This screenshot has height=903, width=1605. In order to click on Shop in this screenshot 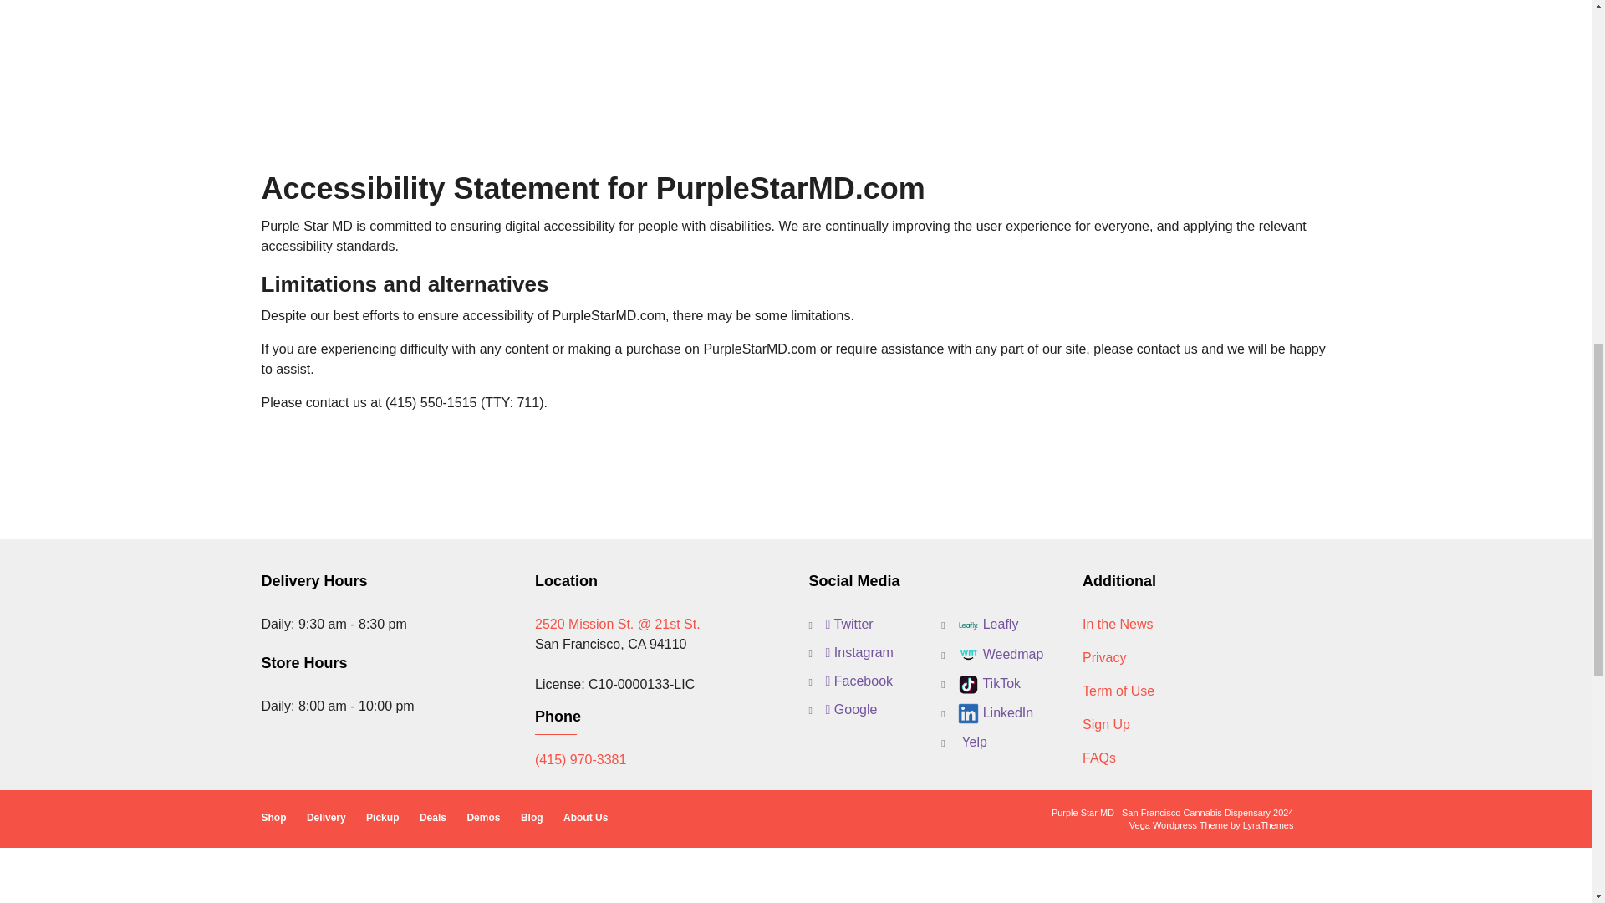, I will do `click(273, 818)`.